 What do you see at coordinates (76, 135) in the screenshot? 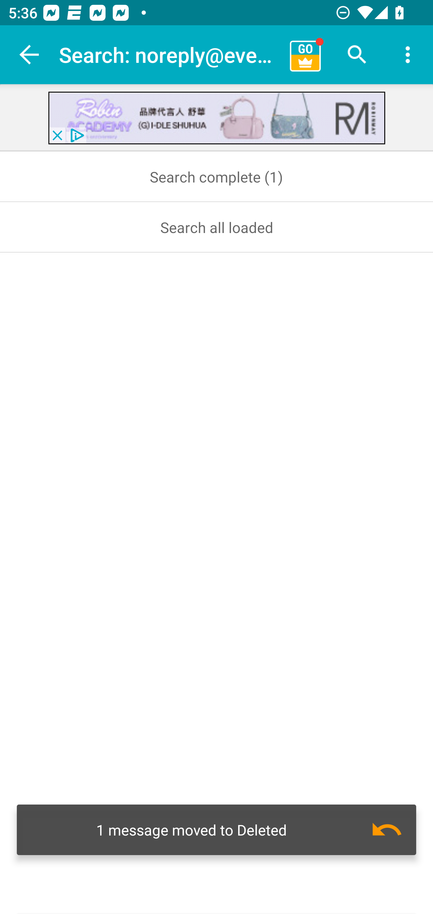
I see `privacy_small` at bounding box center [76, 135].